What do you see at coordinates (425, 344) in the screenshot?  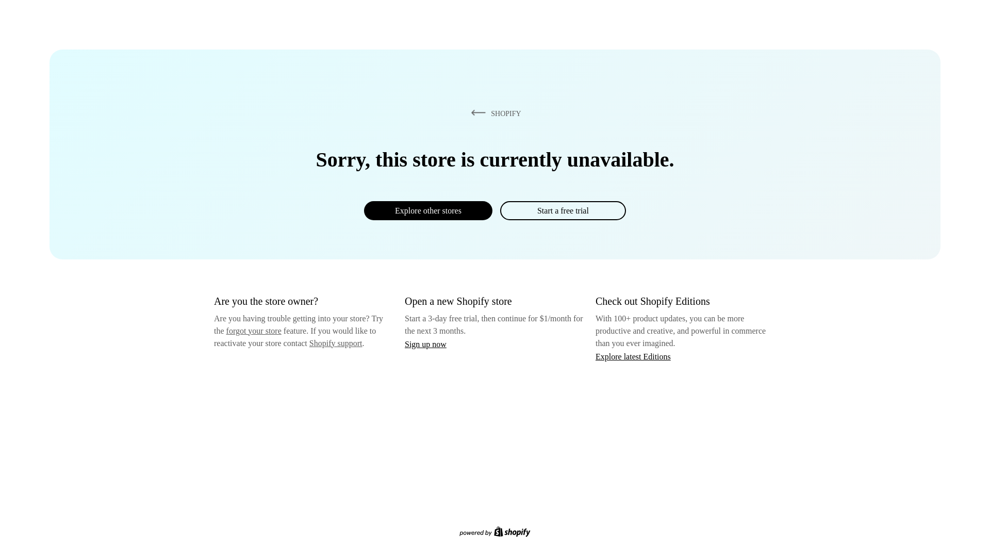 I see `Sign up now` at bounding box center [425, 344].